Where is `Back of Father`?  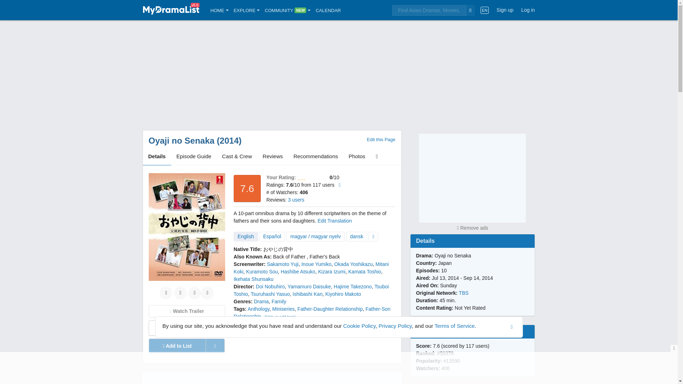
Back of Father is located at coordinates (289, 257).